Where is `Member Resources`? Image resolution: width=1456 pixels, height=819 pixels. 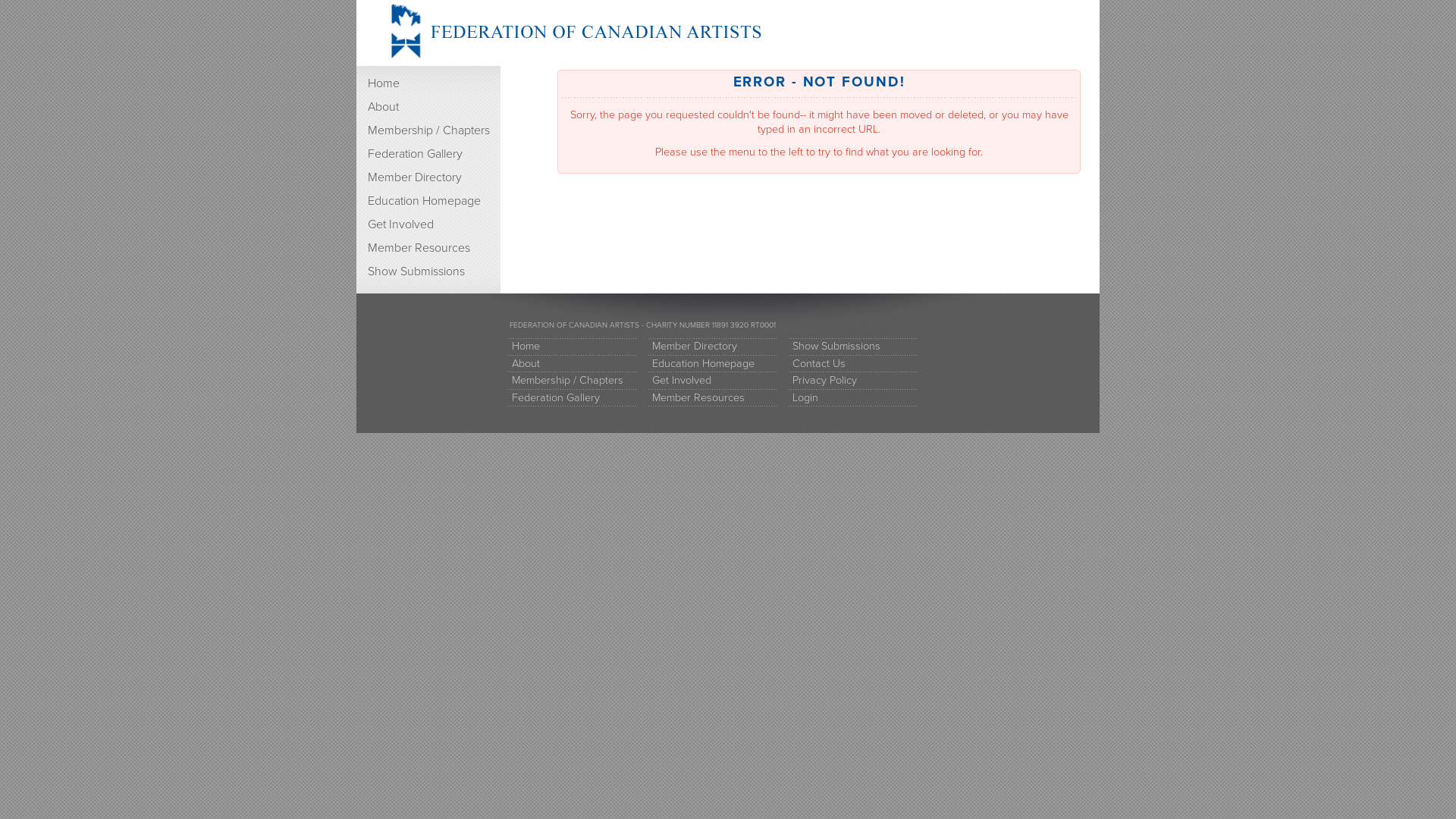 Member Resources is located at coordinates (713, 399).